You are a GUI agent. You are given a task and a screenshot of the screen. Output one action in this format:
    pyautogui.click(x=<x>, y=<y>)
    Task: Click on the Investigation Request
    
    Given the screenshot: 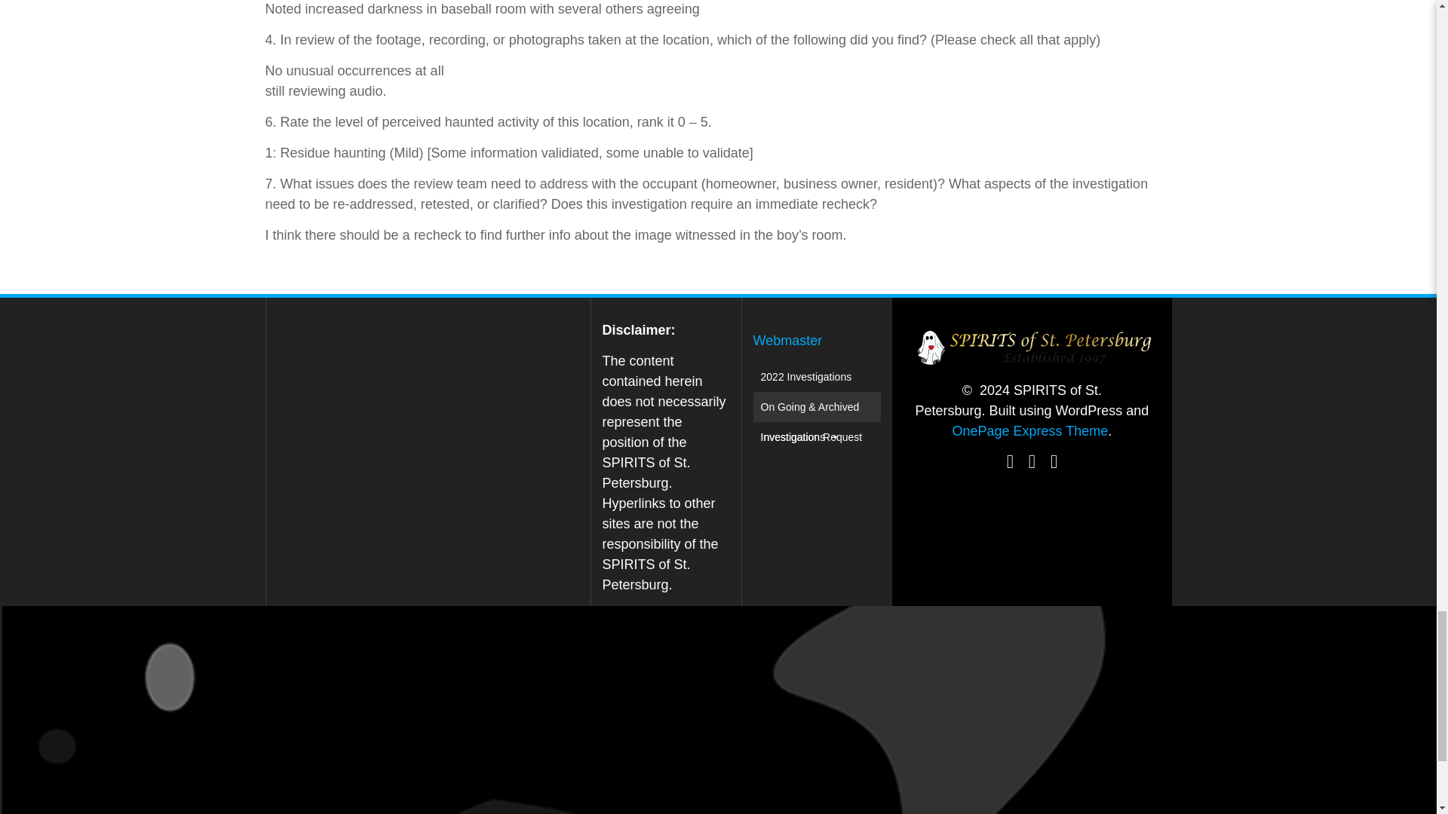 What is the action you would take?
    pyautogui.click(x=811, y=437)
    